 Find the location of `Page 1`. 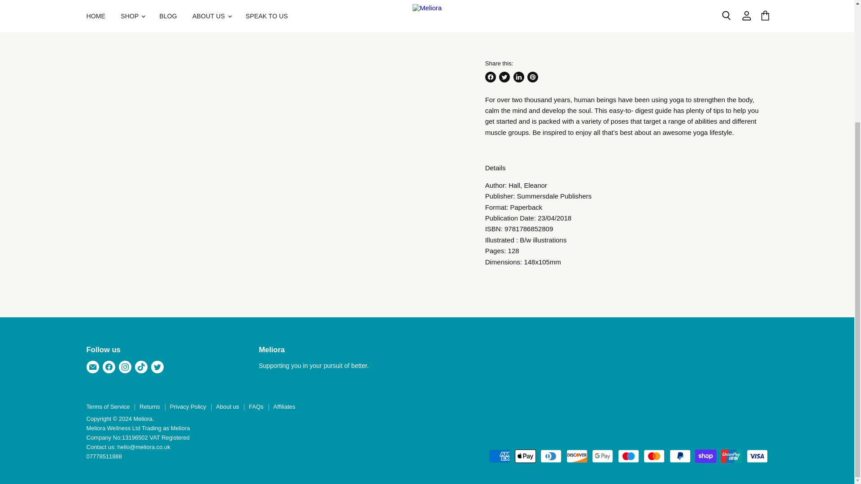

Page 1 is located at coordinates (626, 206).